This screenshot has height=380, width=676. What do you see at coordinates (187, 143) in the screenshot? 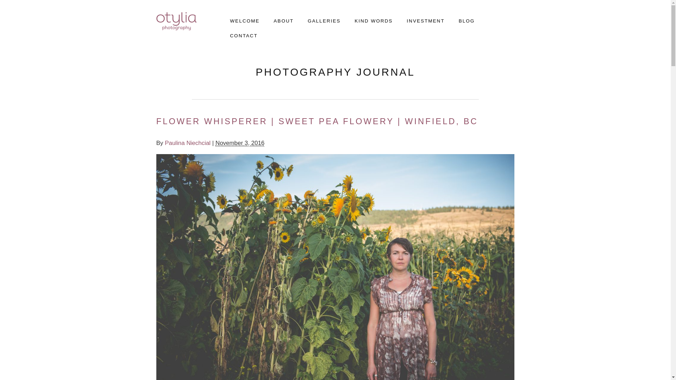
I see `Paulina Niechcial` at bounding box center [187, 143].